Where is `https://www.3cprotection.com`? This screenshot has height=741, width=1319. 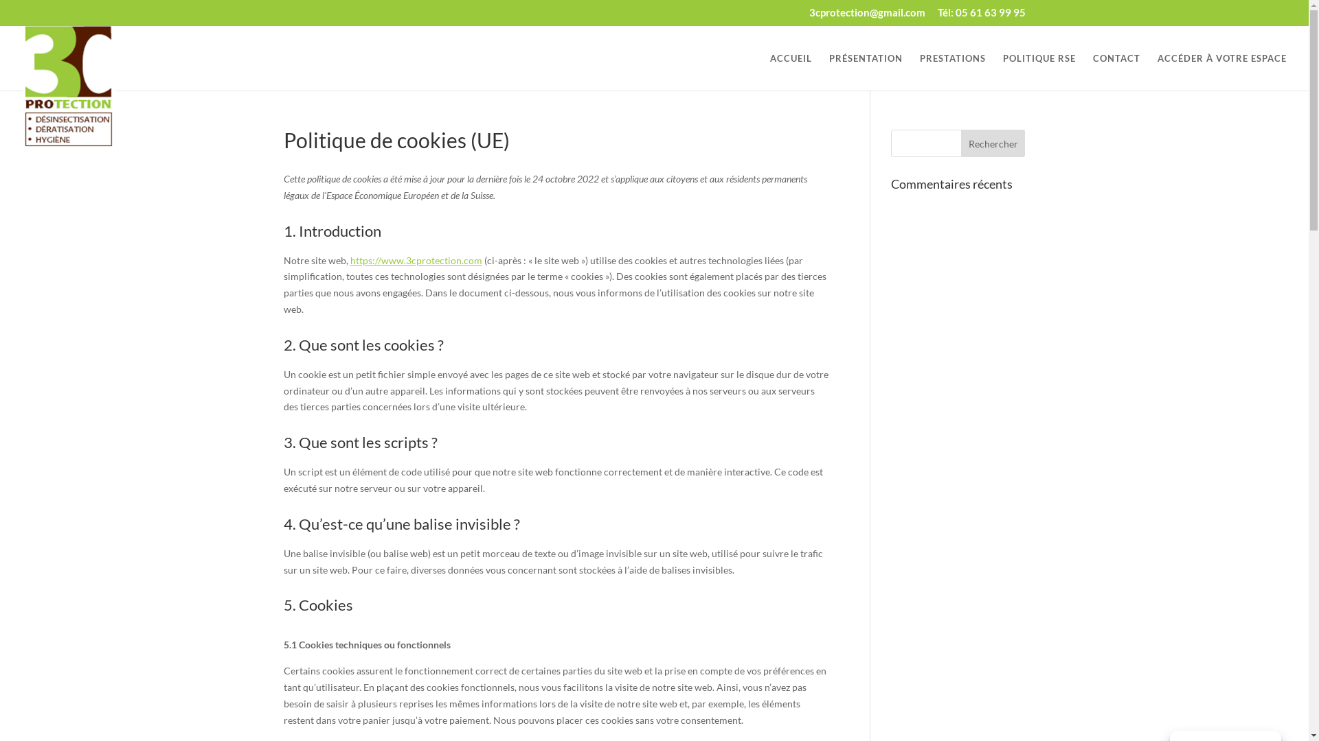
https://www.3cprotection.com is located at coordinates (416, 261).